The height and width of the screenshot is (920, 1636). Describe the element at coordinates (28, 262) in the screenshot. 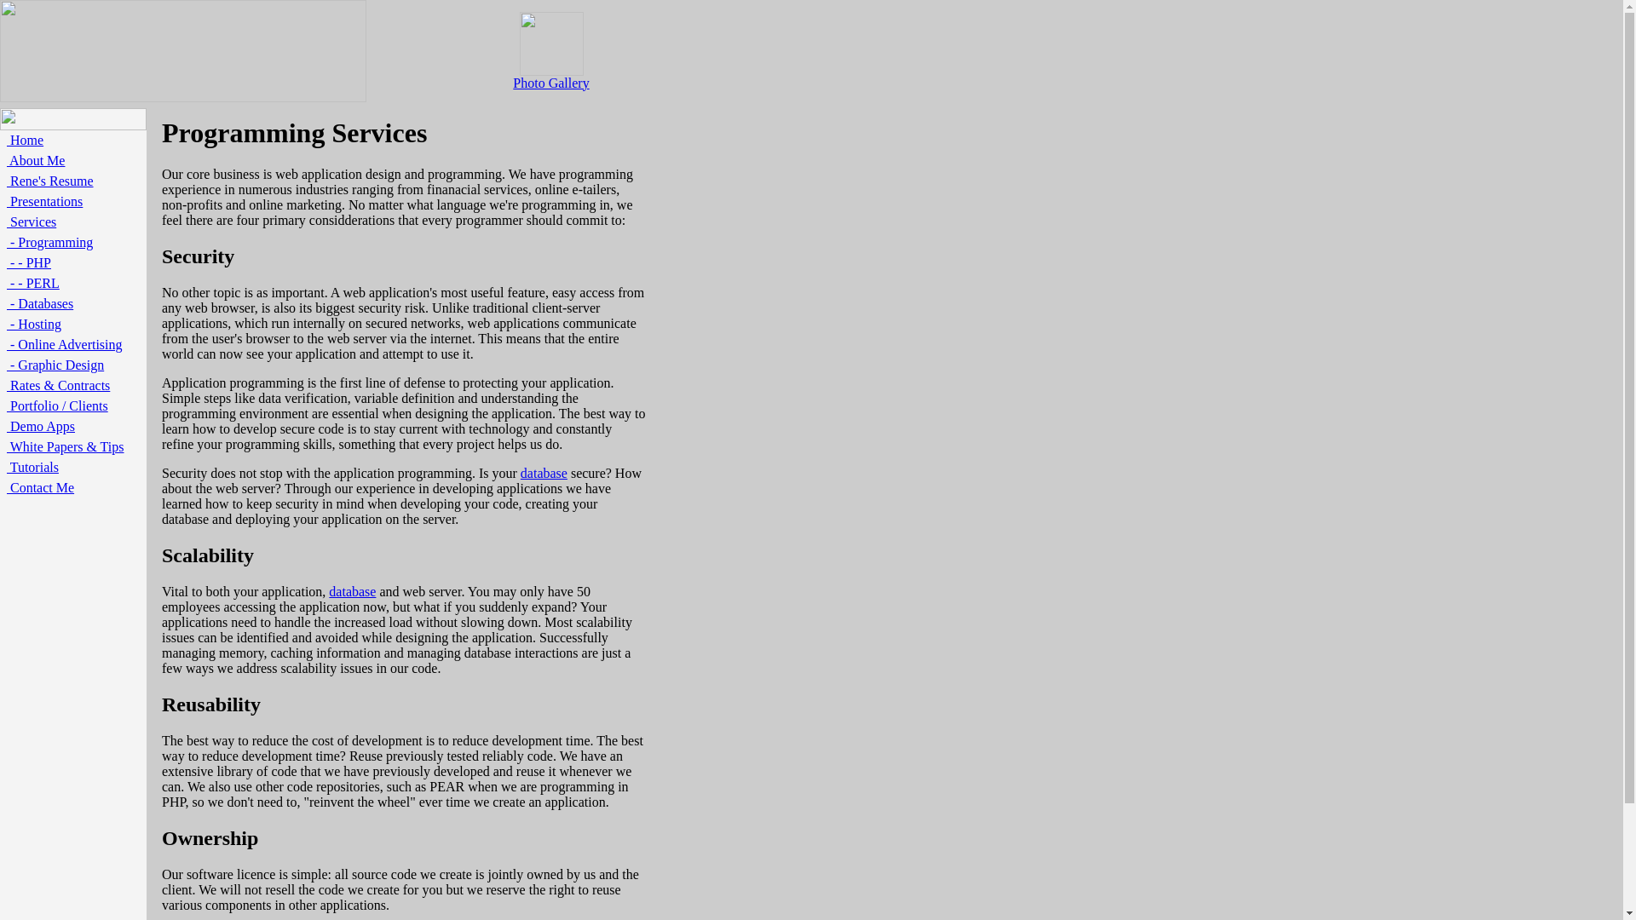

I see `- - PHP` at that location.